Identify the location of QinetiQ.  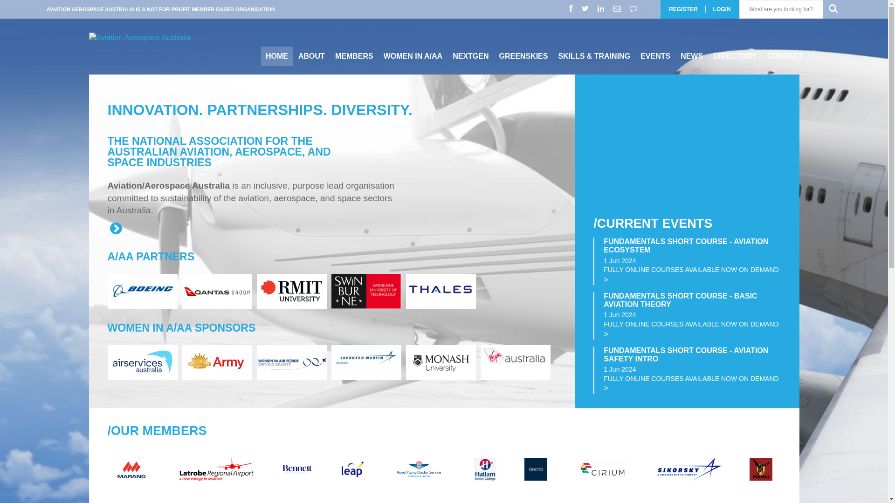
(602, 491).